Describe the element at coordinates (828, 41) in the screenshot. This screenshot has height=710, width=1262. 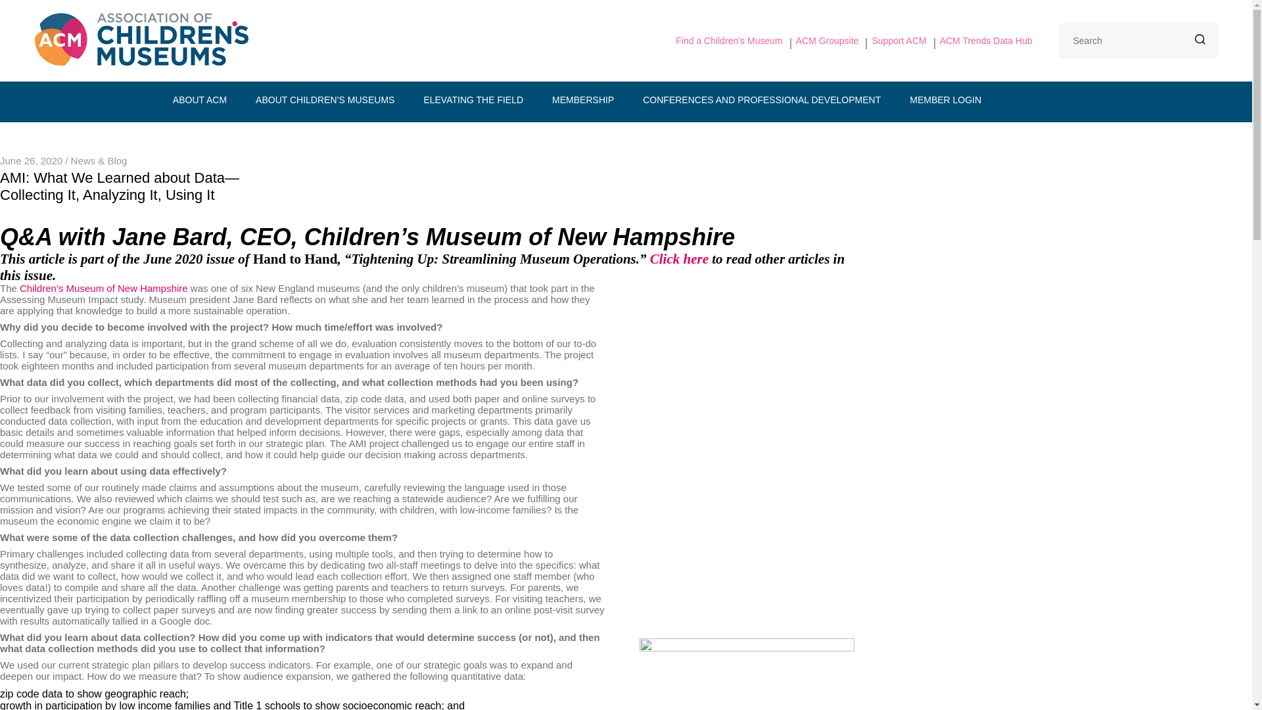
I see `ACM Groupsite` at that location.